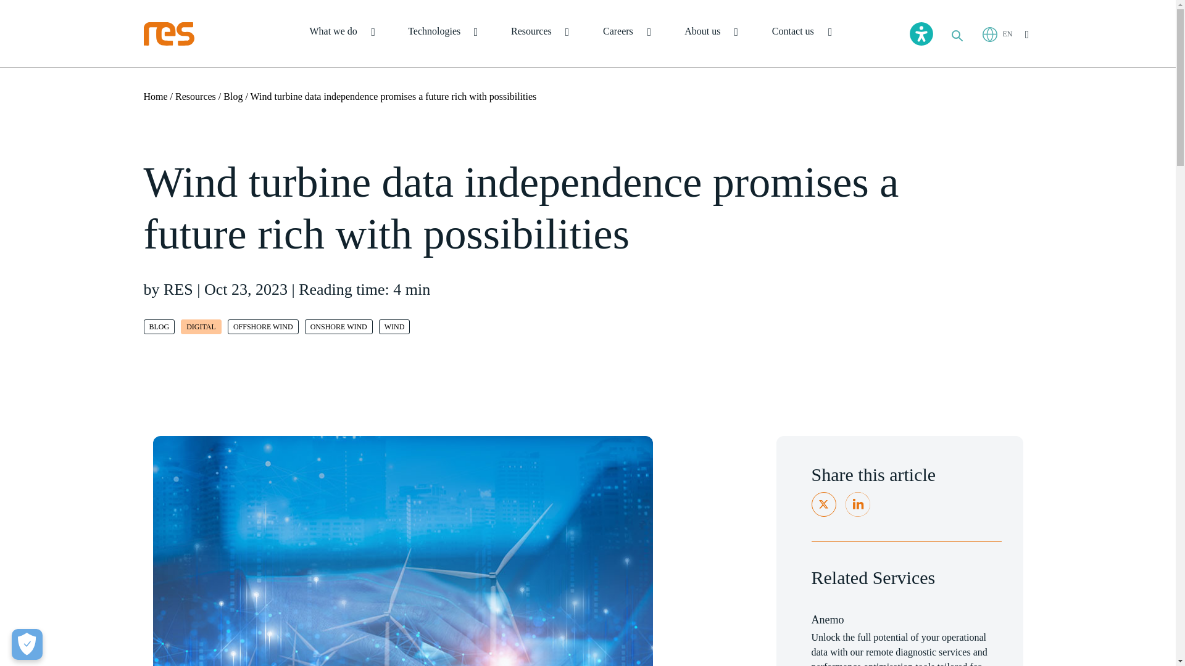  Describe the element at coordinates (539, 35) in the screenshot. I see `Resources` at that location.